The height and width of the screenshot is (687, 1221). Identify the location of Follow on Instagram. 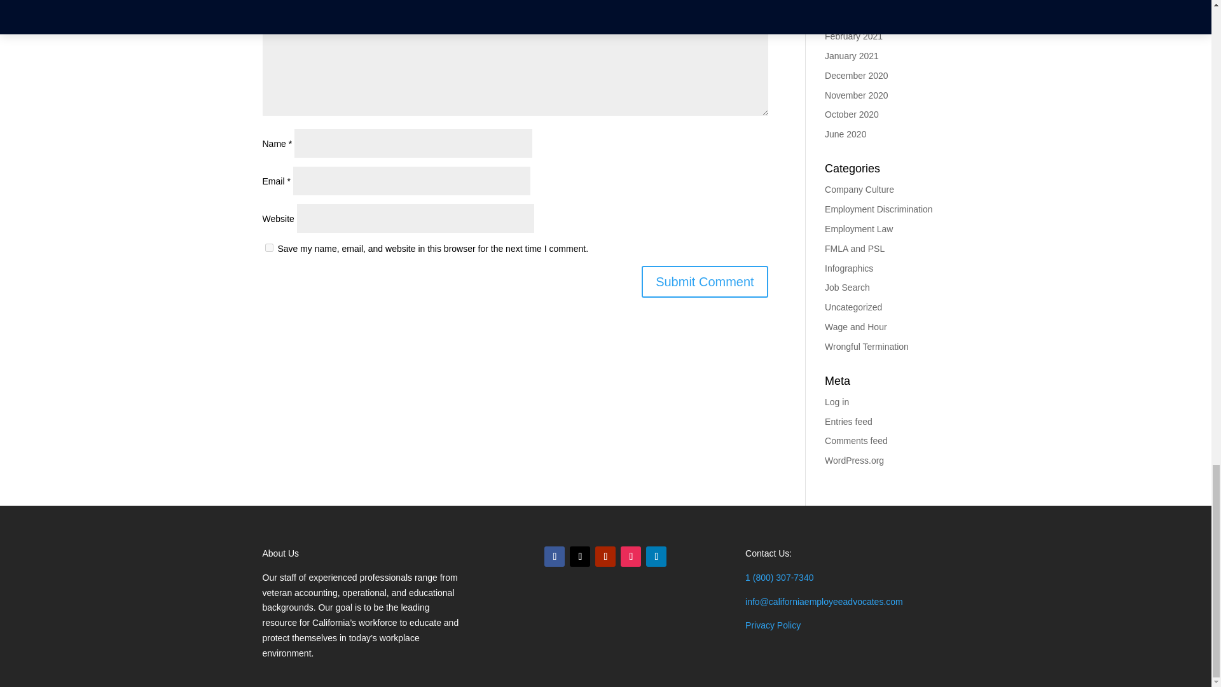
(631, 556).